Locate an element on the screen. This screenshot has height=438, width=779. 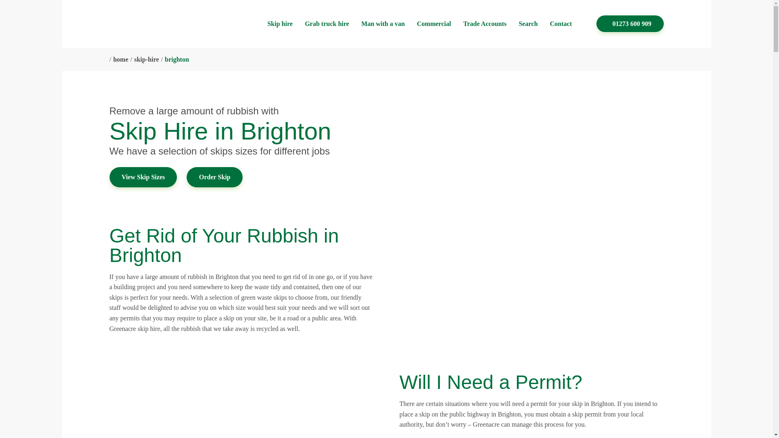
Commercial is located at coordinates (434, 24).